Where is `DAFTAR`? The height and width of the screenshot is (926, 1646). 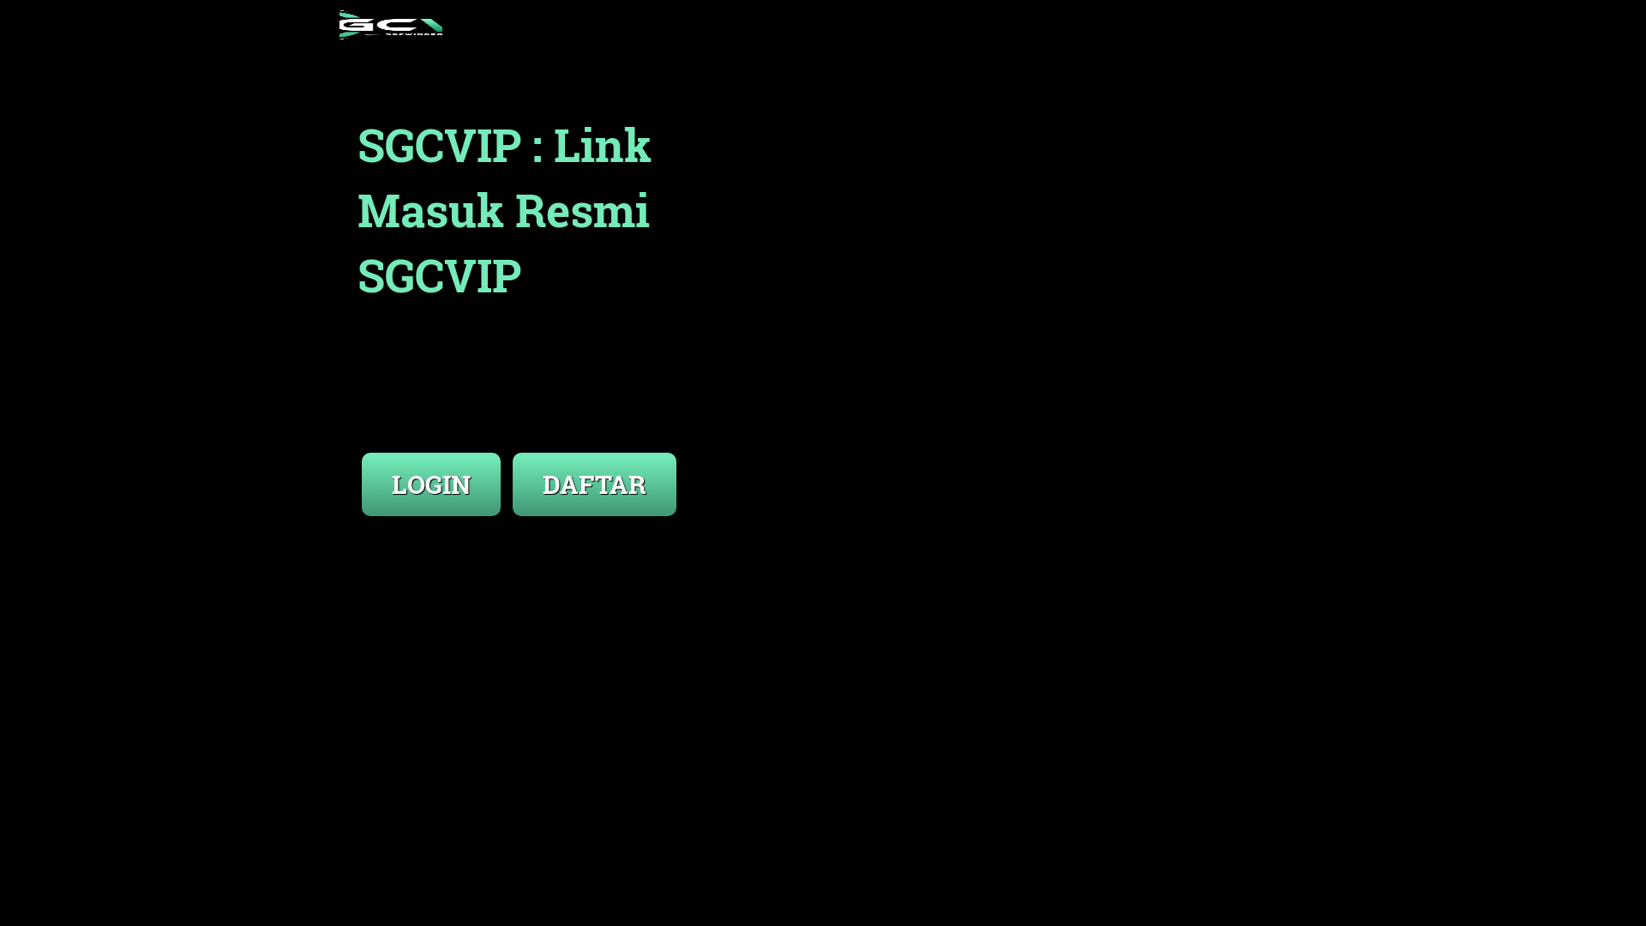 DAFTAR is located at coordinates (595, 466).